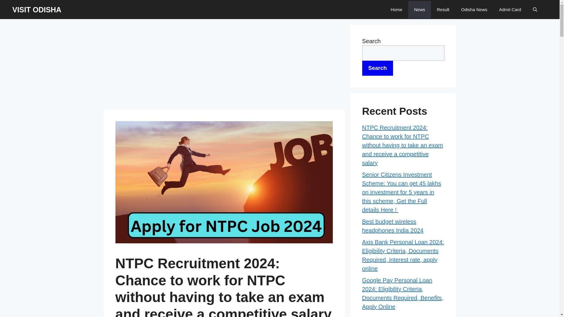 The image size is (564, 317). I want to click on News, so click(420, 9).